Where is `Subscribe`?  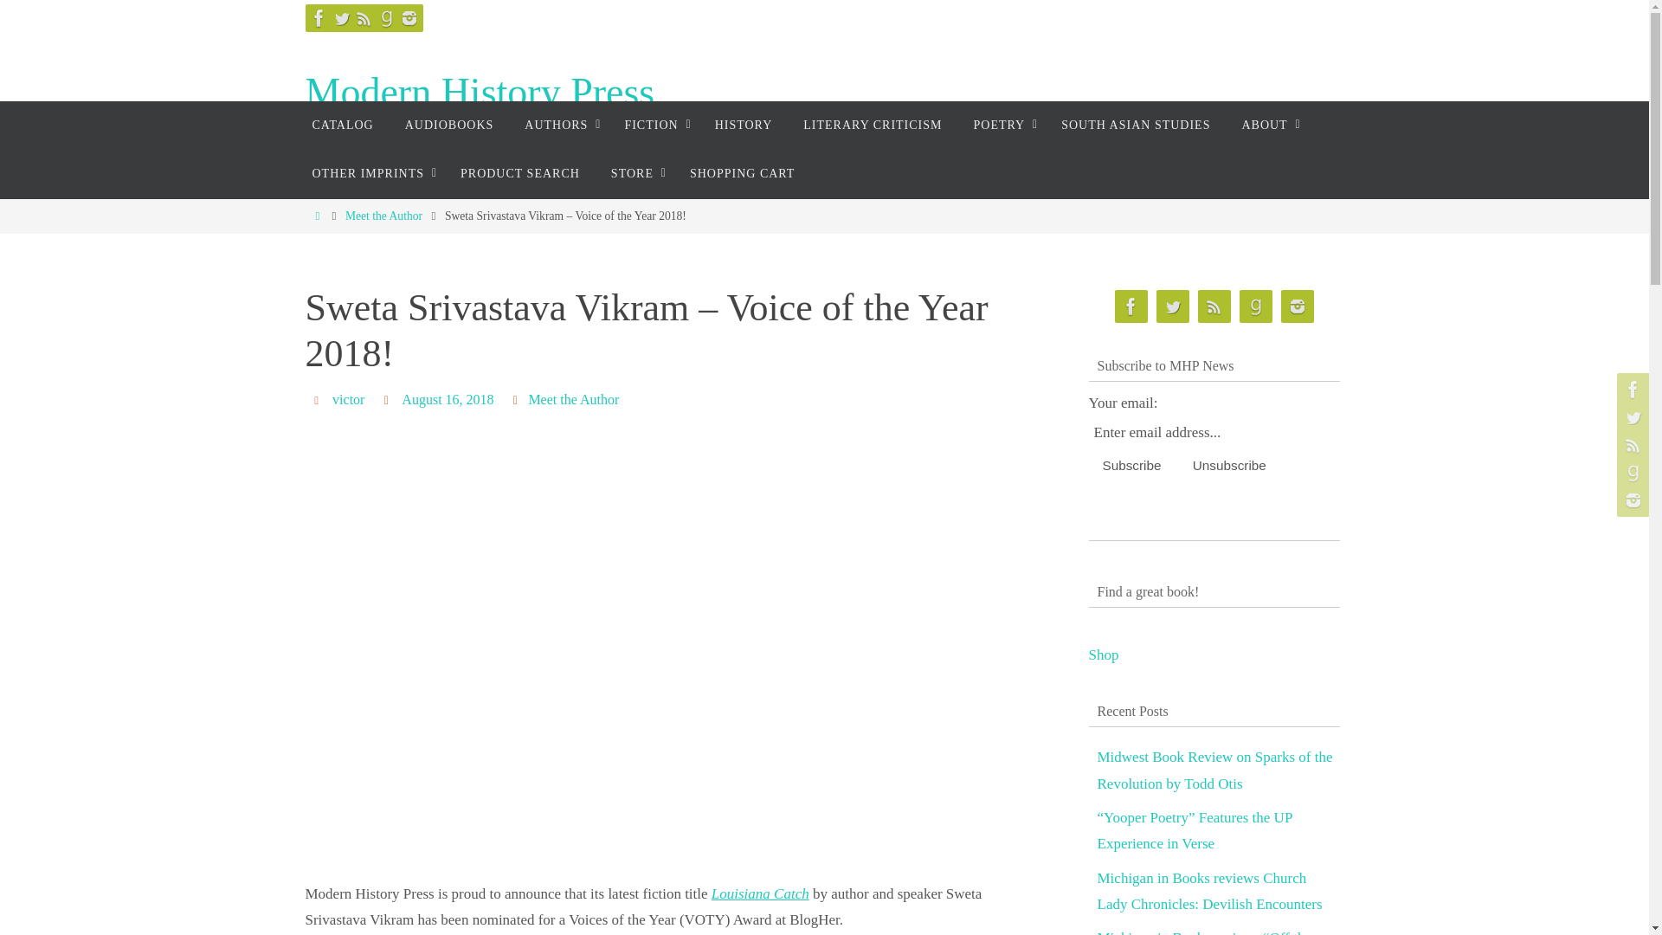 Subscribe is located at coordinates (1131, 466).